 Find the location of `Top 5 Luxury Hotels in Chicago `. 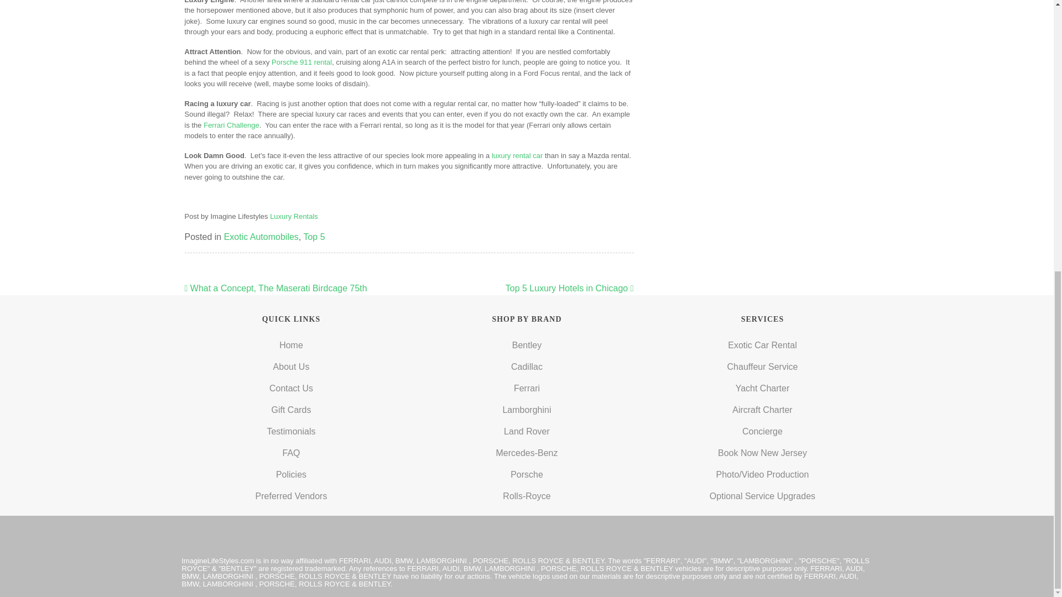

Top 5 Luxury Hotels in Chicago  is located at coordinates (570, 289).